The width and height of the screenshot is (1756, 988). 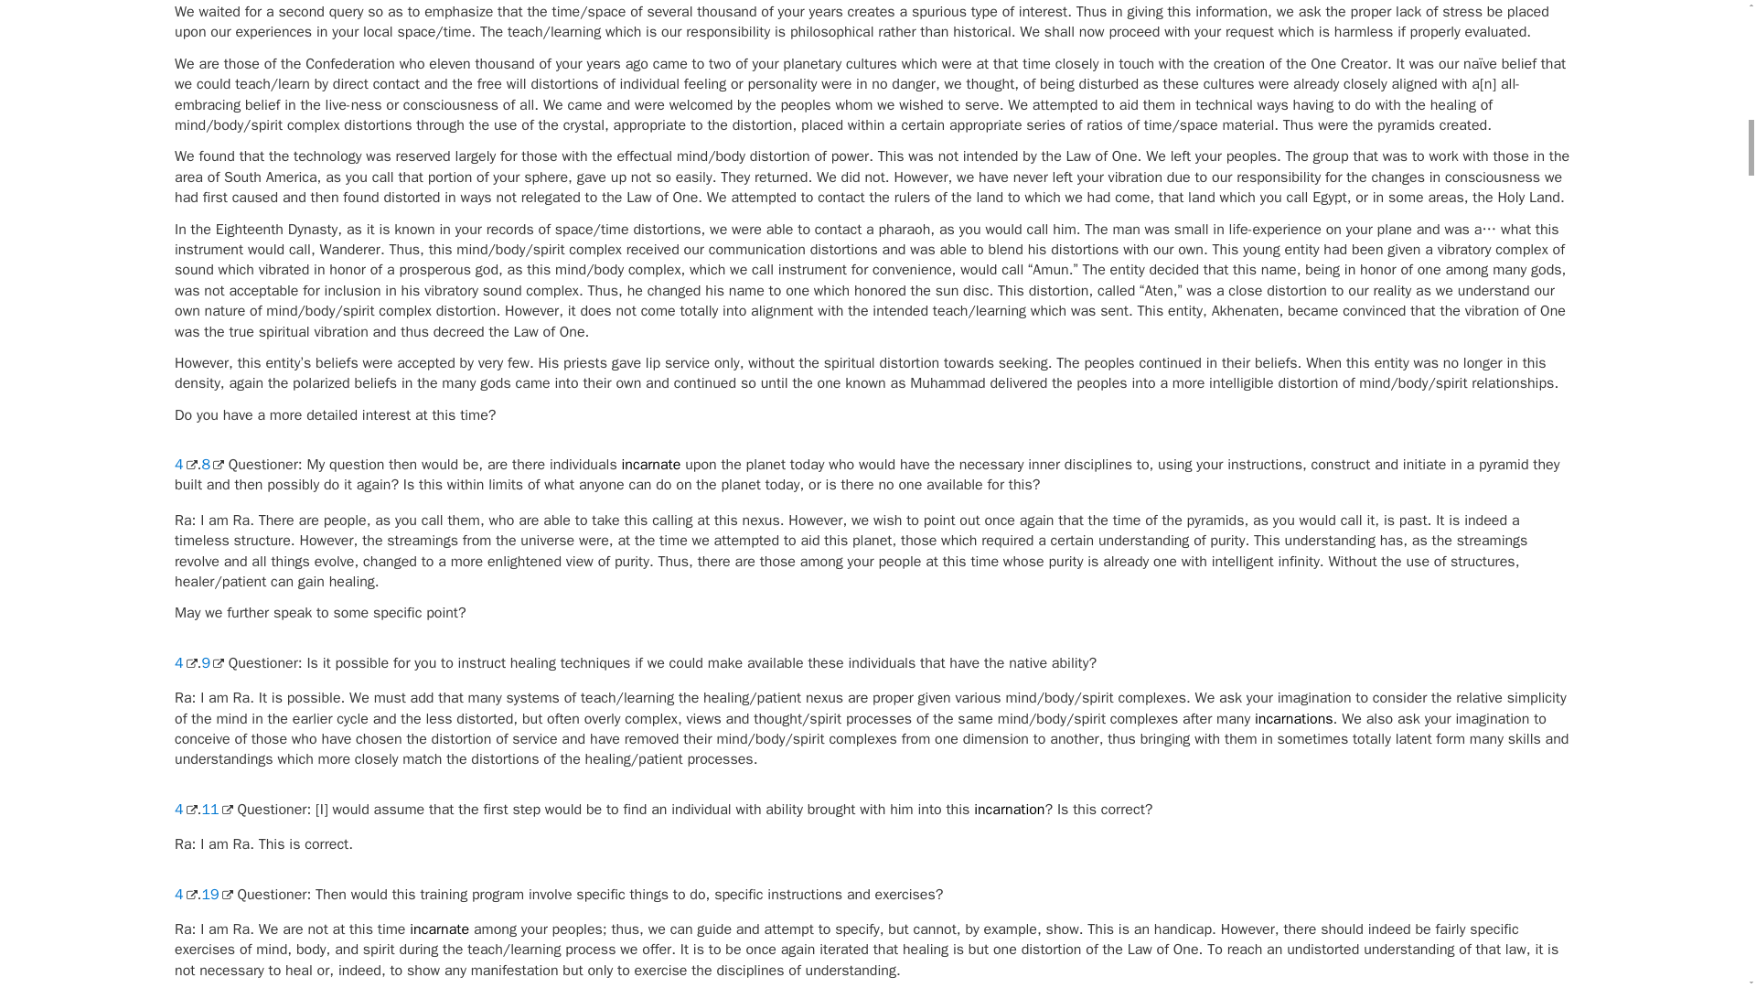 I want to click on 19, so click(x=216, y=895).